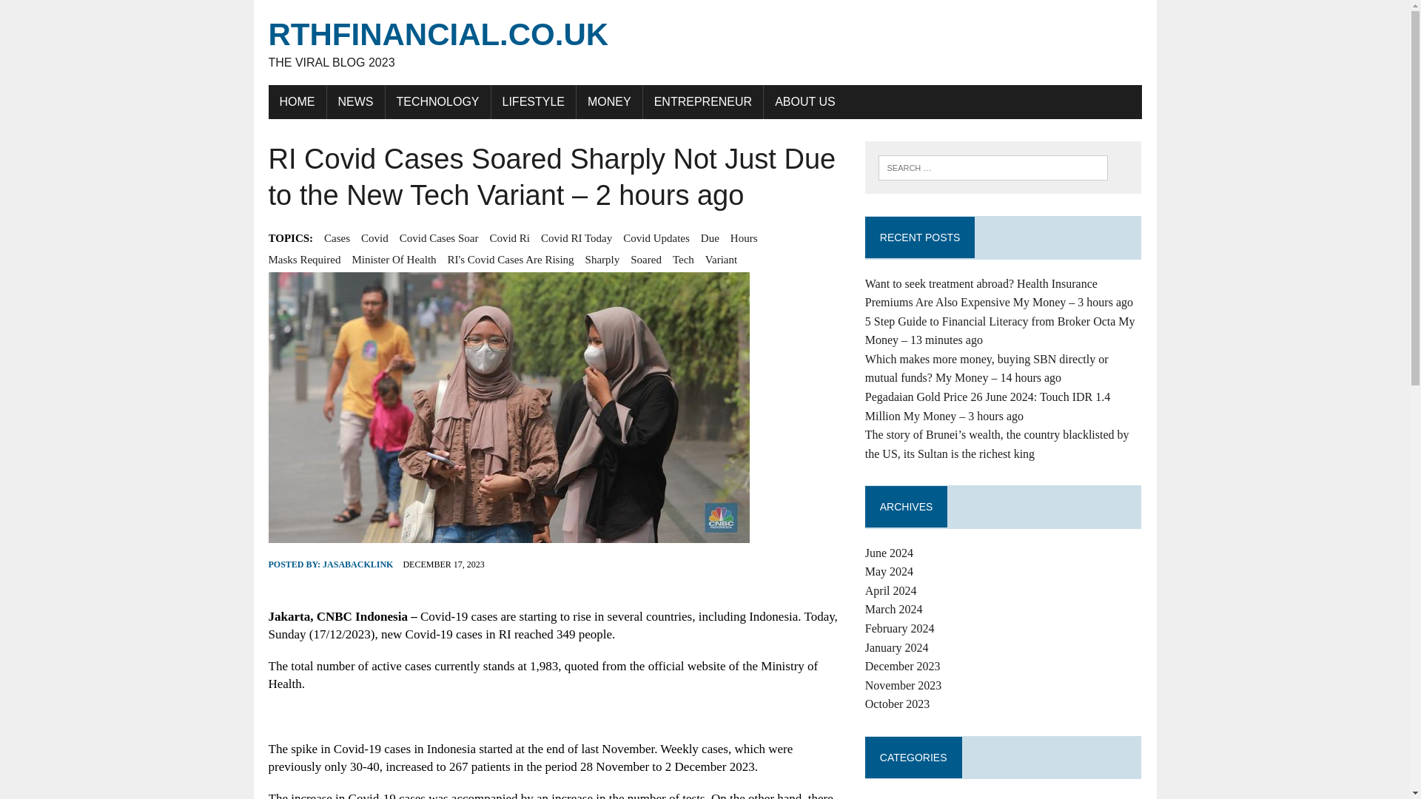 This screenshot has width=1421, height=799. I want to click on NEWS, so click(705, 43).